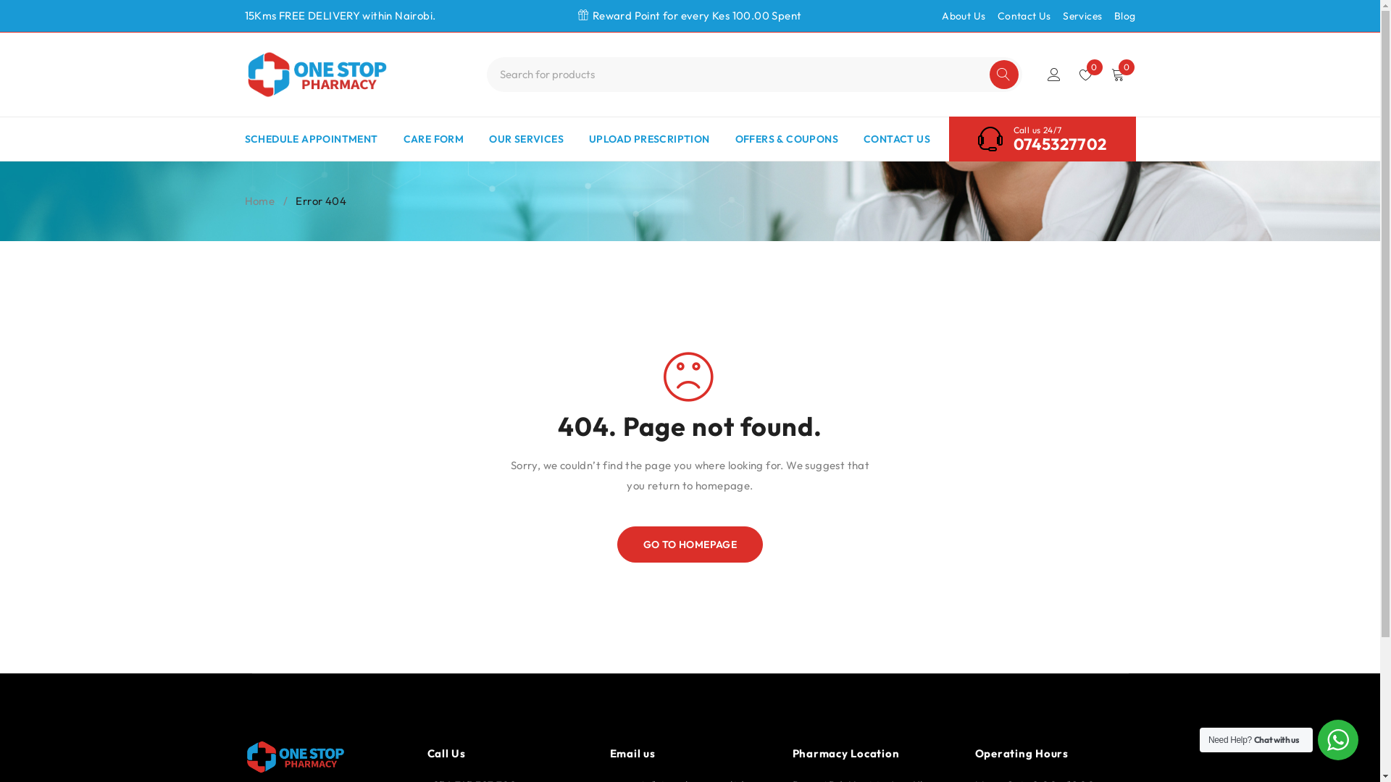  I want to click on OUR SERVICES, so click(526, 139).